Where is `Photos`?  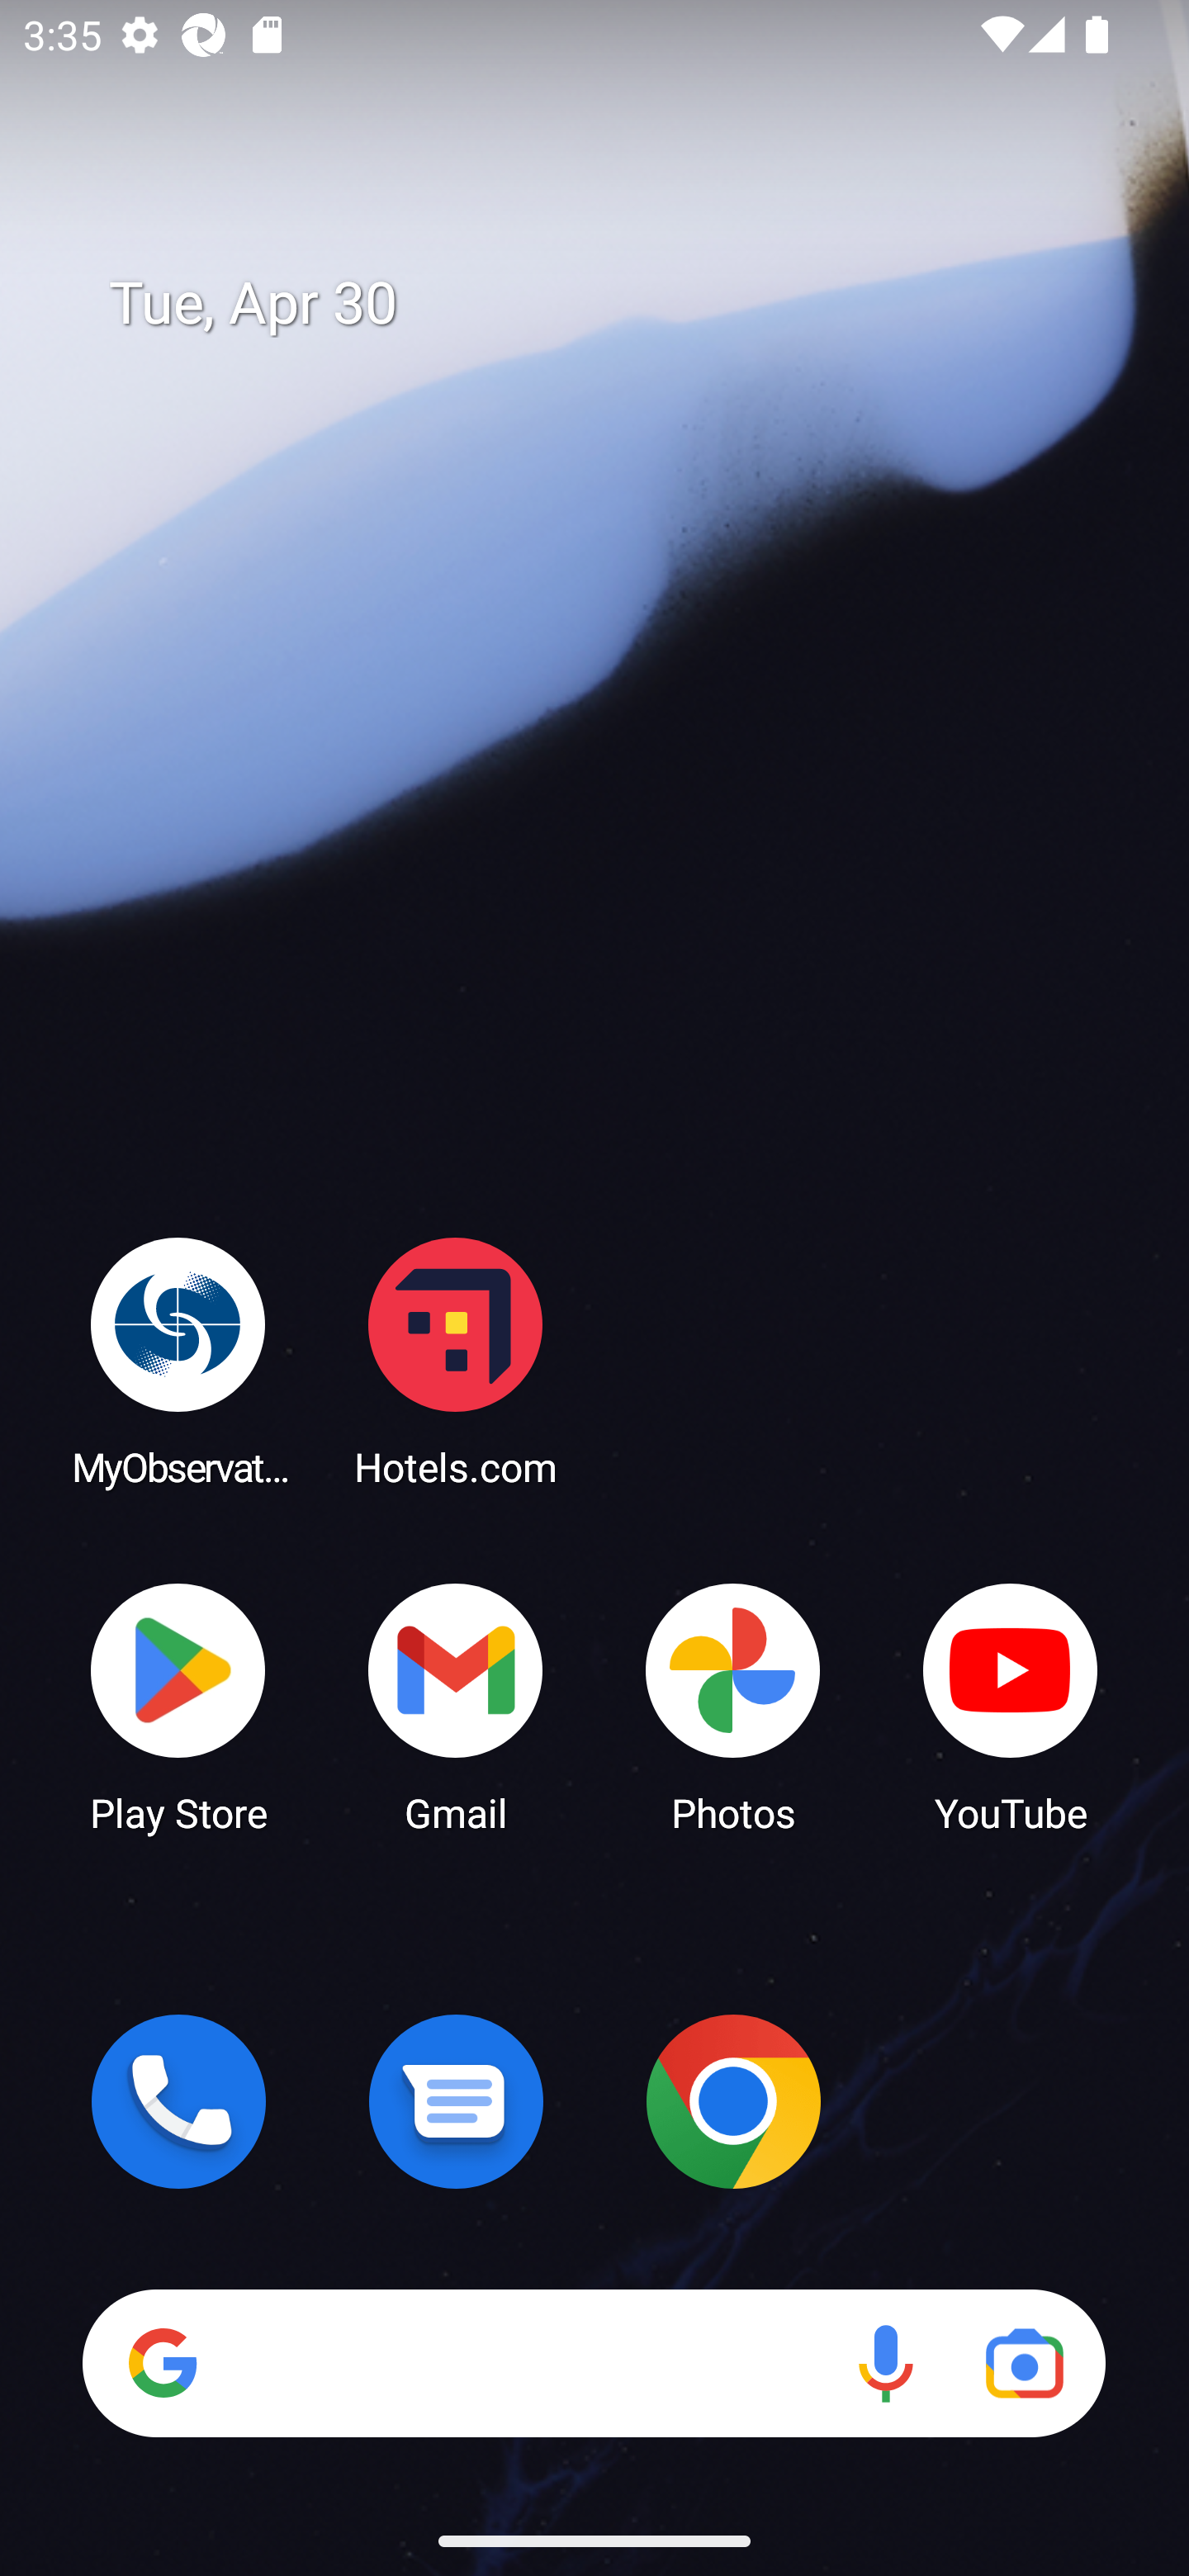
Photos is located at coordinates (733, 1706).